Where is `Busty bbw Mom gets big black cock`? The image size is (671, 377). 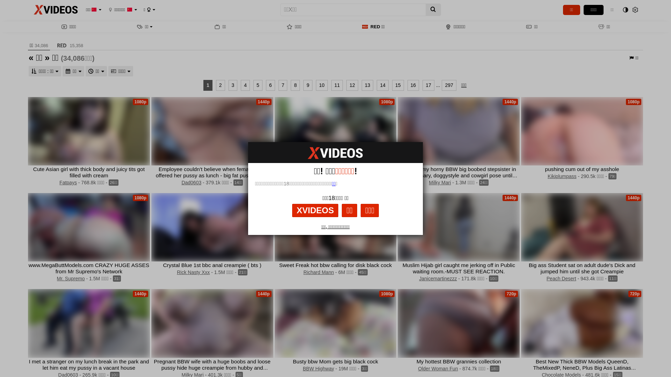 Busty bbw Mom gets big black cock is located at coordinates (335, 362).